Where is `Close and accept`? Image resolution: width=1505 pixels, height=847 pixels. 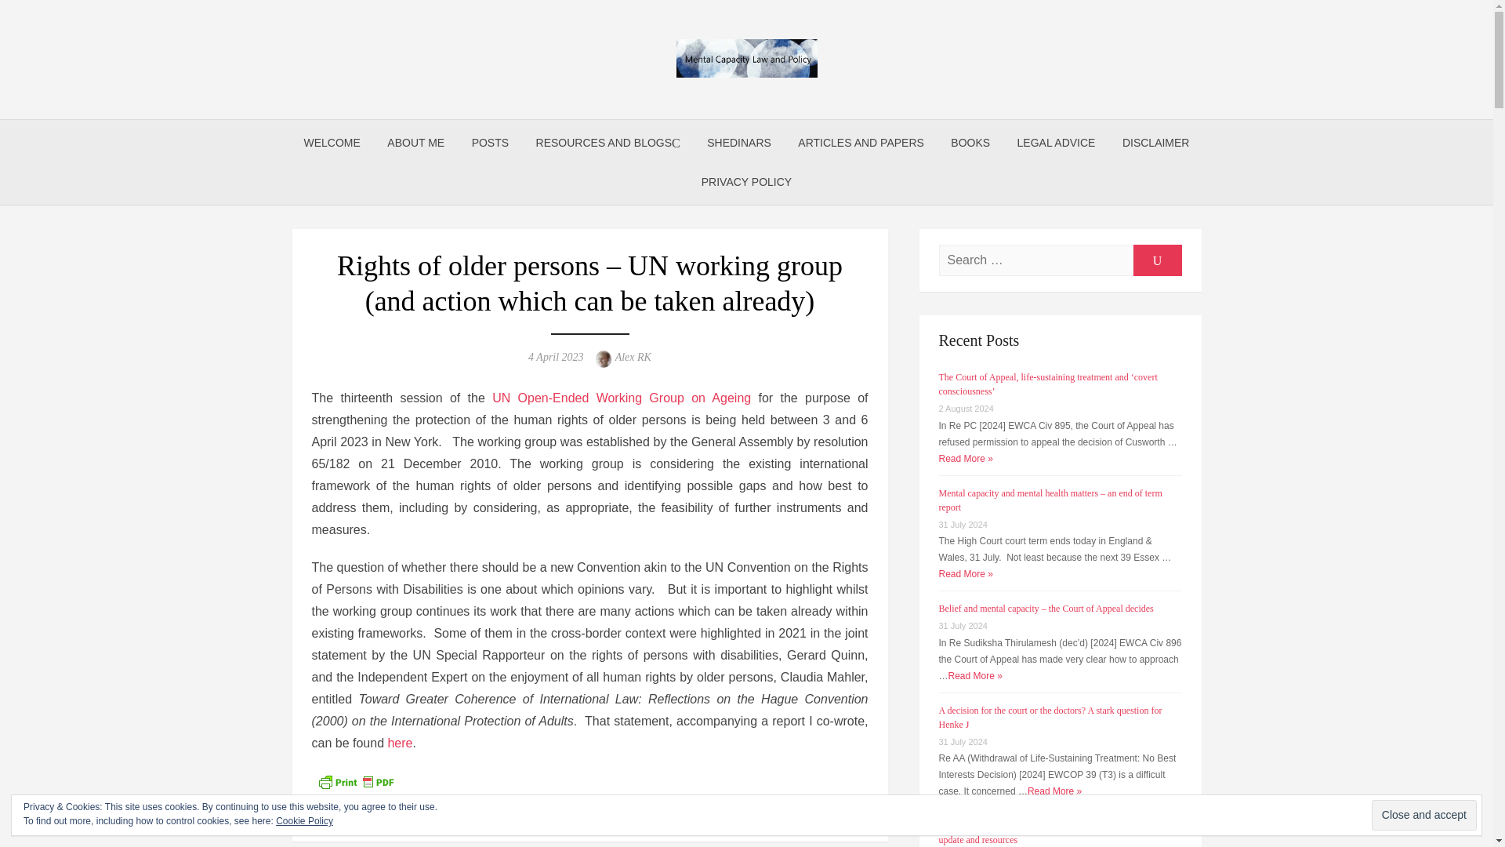 Close and accept is located at coordinates (1423, 815).